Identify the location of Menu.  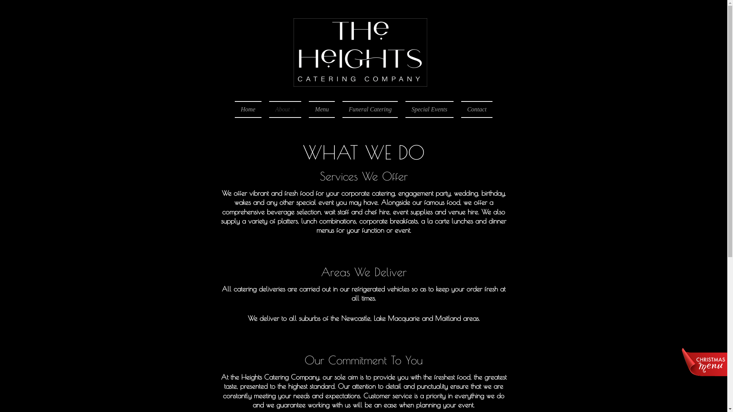
(322, 109).